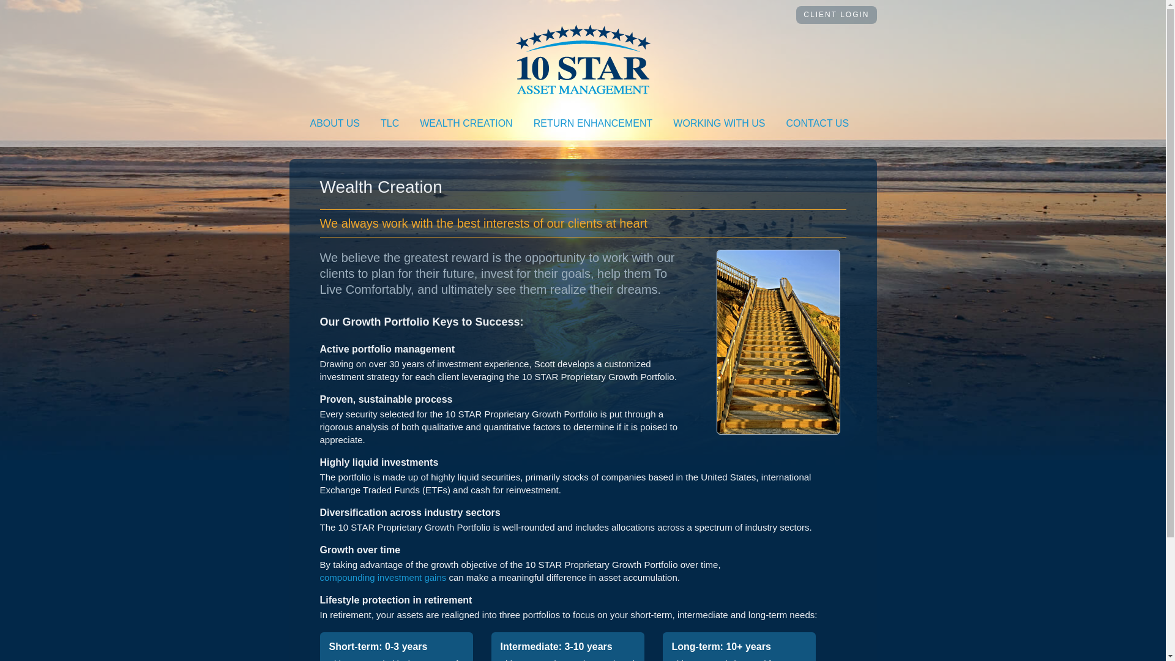  Describe the element at coordinates (594, 124) in the screenshot. I see `RETURN ENHANCEMENT` at that location.